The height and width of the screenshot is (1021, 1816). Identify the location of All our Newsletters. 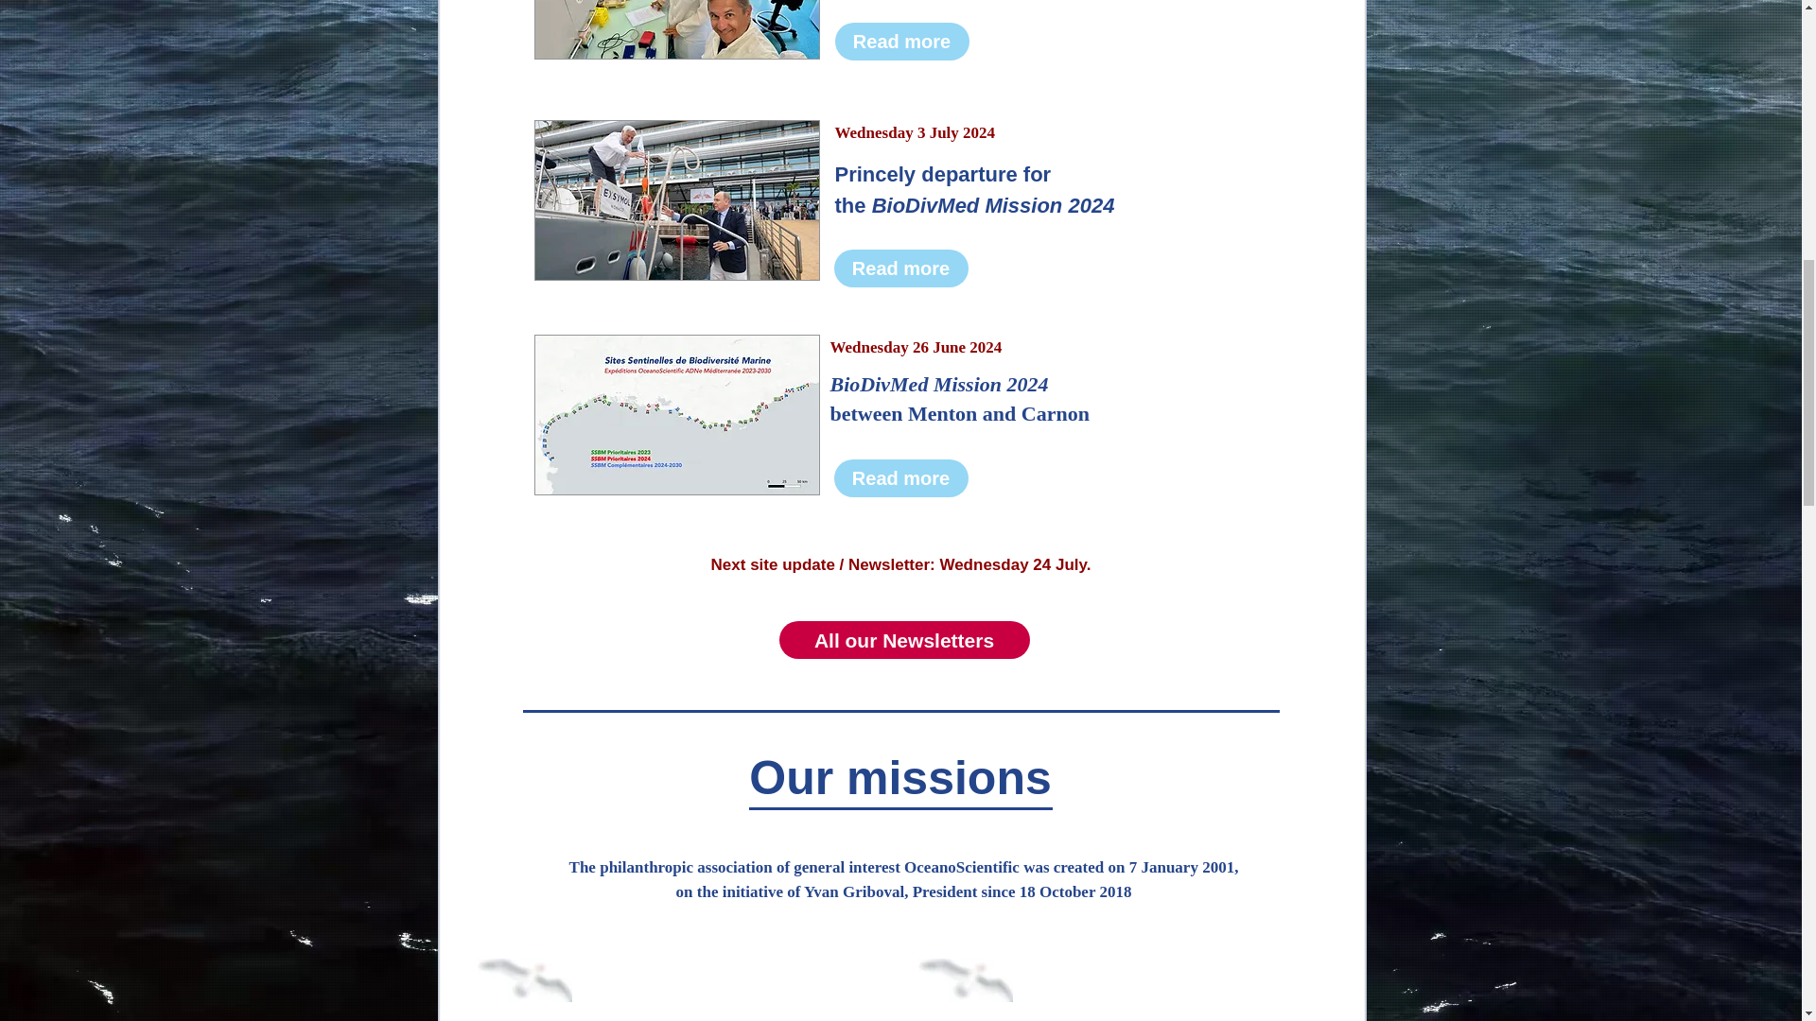
(904, 639).